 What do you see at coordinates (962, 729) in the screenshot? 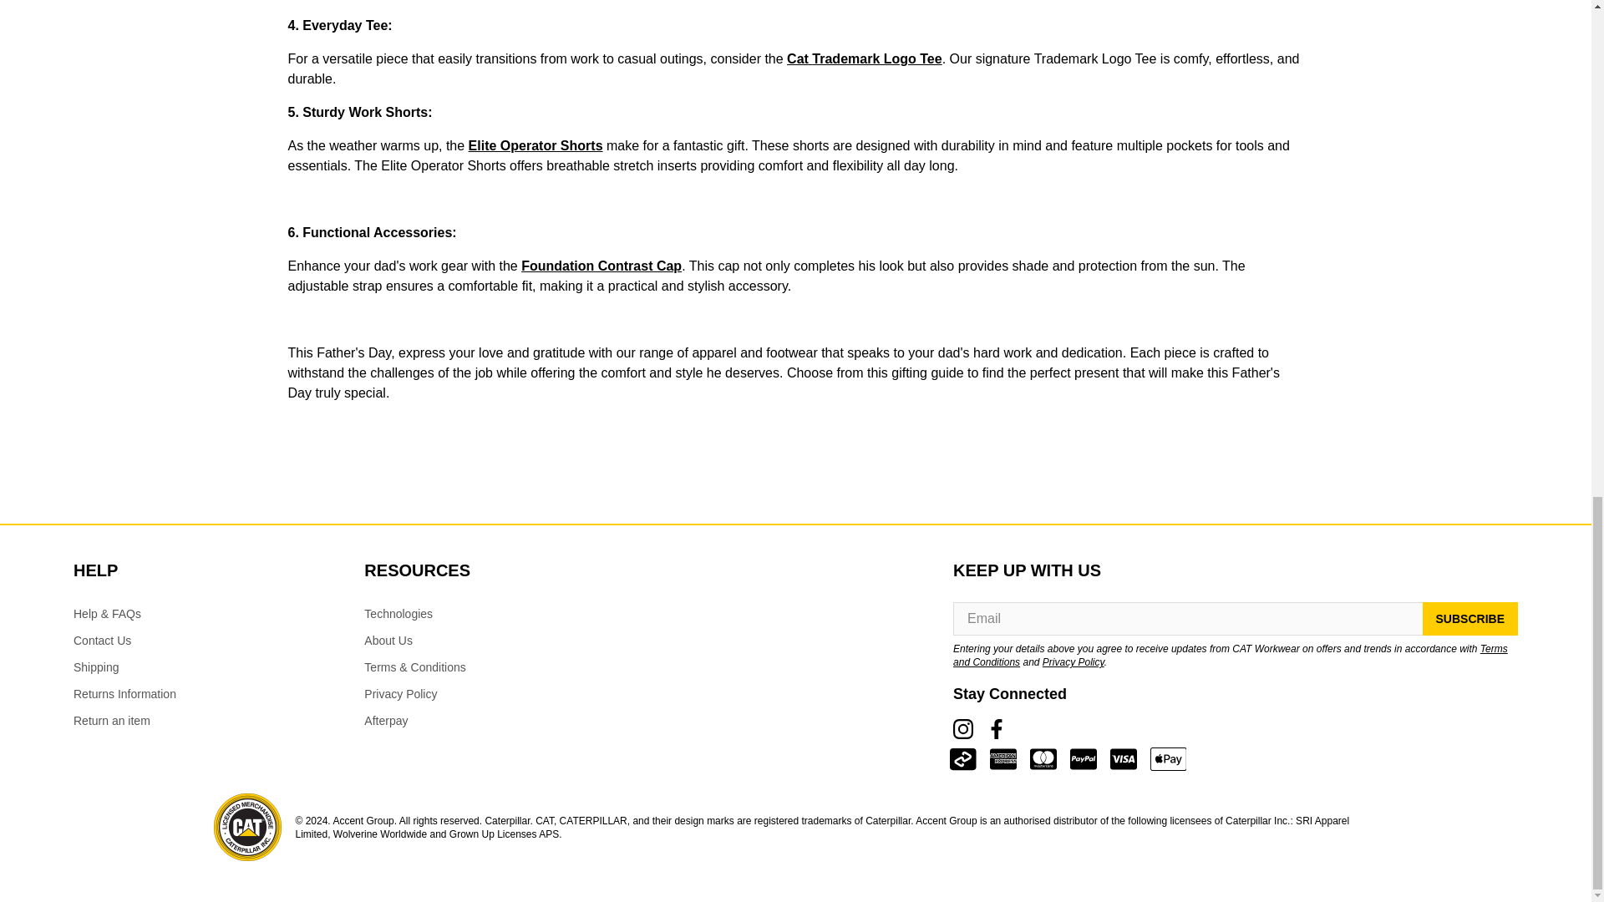
I see `Visit our Instagram page` at bounding box center [962, 729].